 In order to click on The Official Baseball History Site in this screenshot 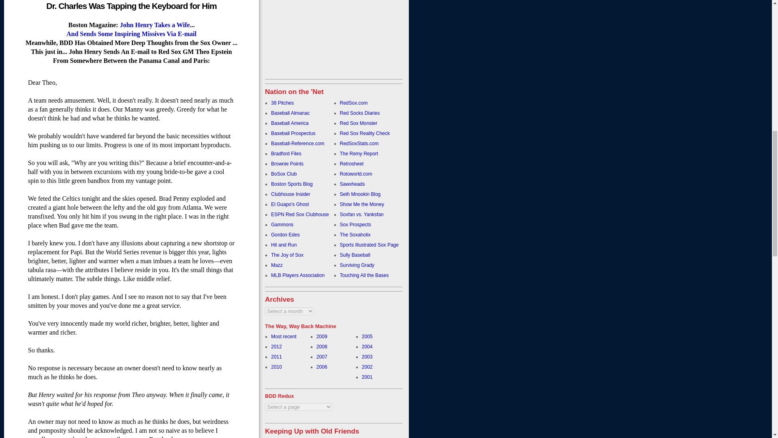, I will do `click(290, 113)`.